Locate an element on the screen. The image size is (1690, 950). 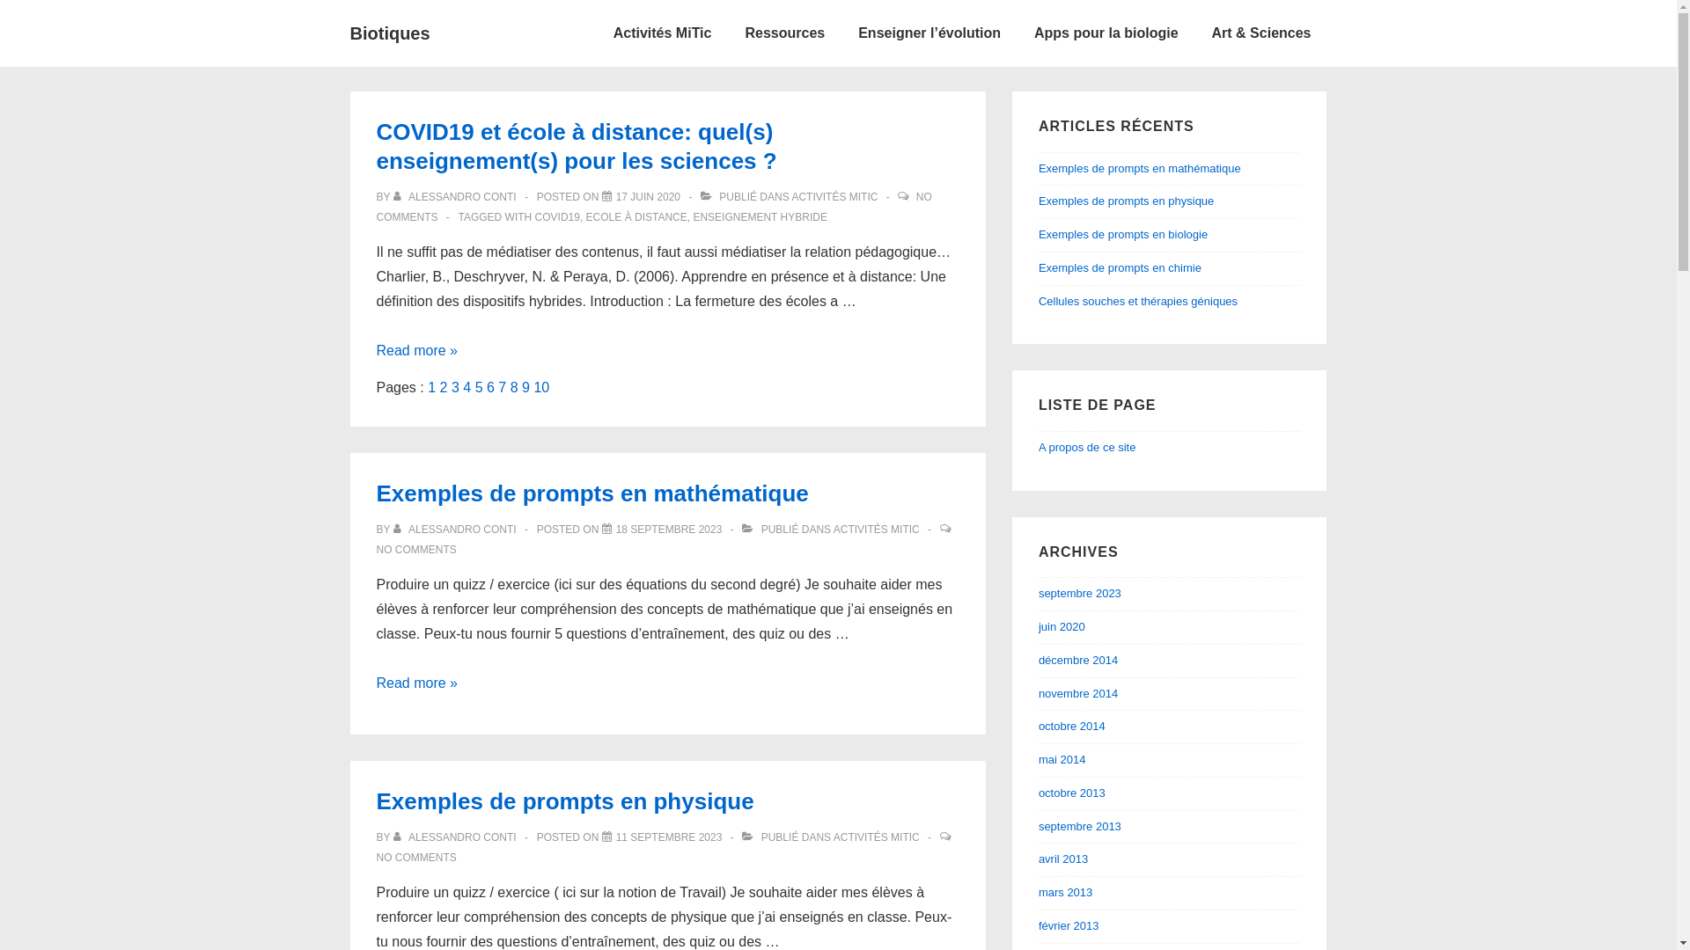
18 SEPTEMBRE 2023 is located at coordinates (669, 530).